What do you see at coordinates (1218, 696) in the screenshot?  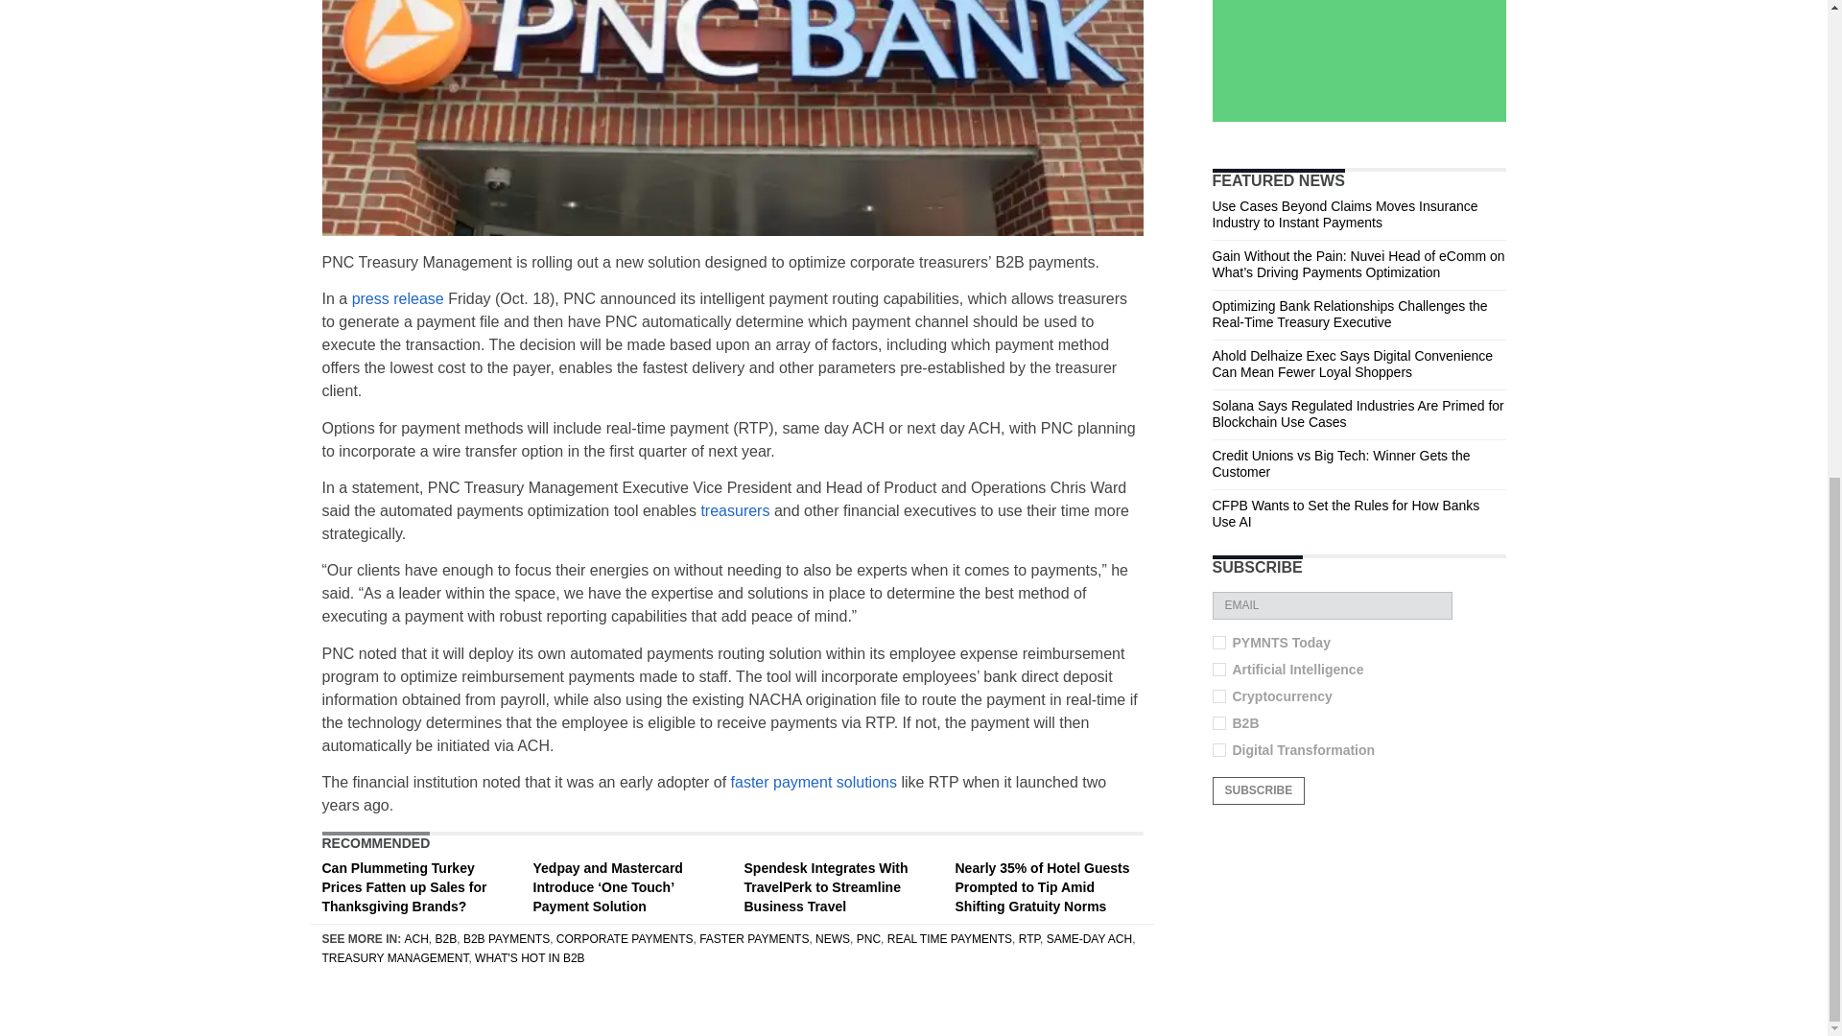 I see `1` at bounding box center [1218, 696].